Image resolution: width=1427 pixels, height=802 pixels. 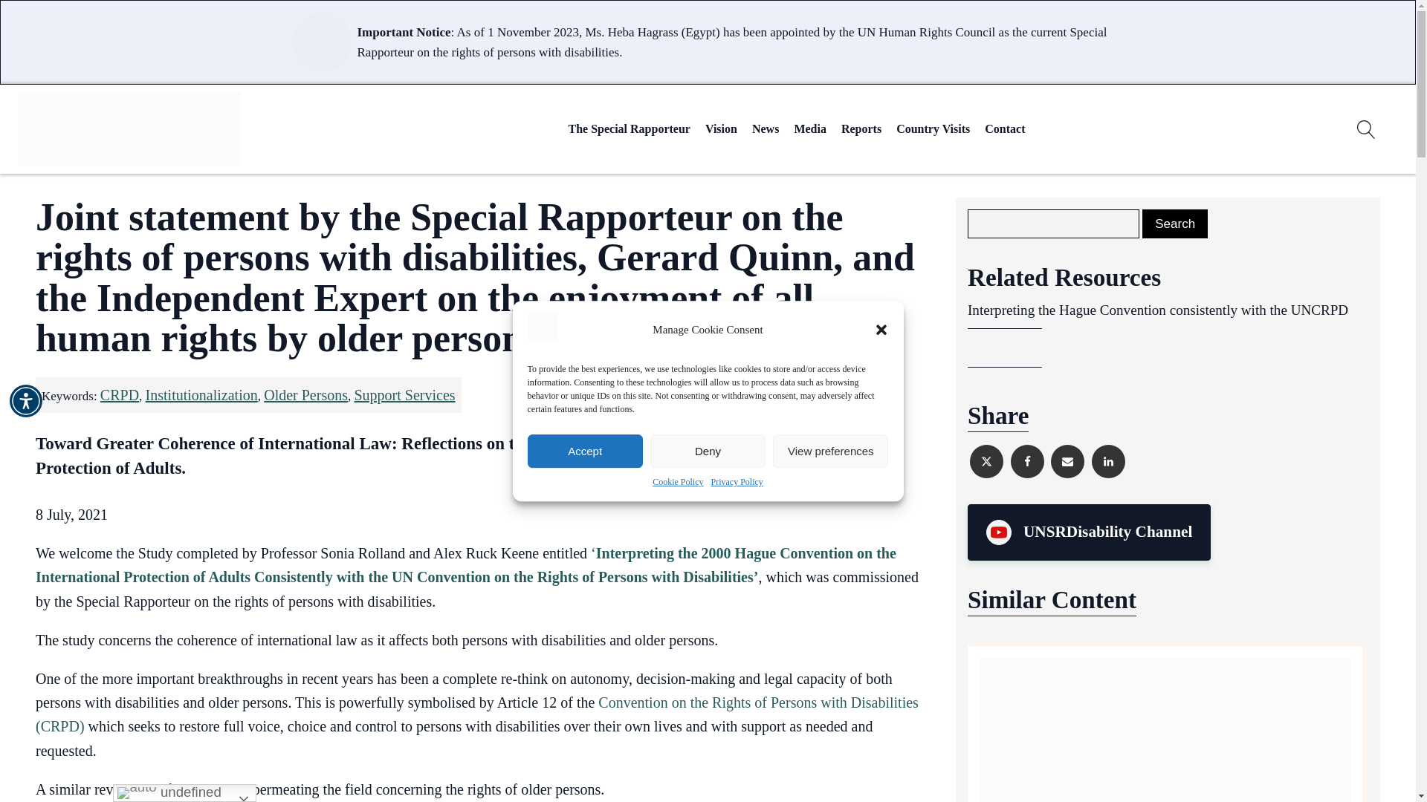 What do you see at coordinates (933, 129) in the screenshot?
I see `Country Visits` at bounding box center [933, 129].